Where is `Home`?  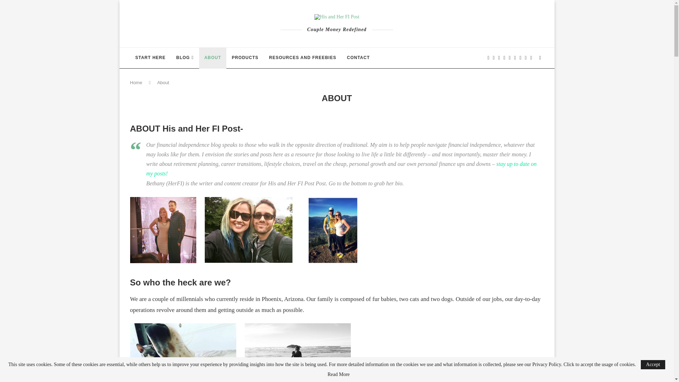
Home is located at coordinates (137, 82).